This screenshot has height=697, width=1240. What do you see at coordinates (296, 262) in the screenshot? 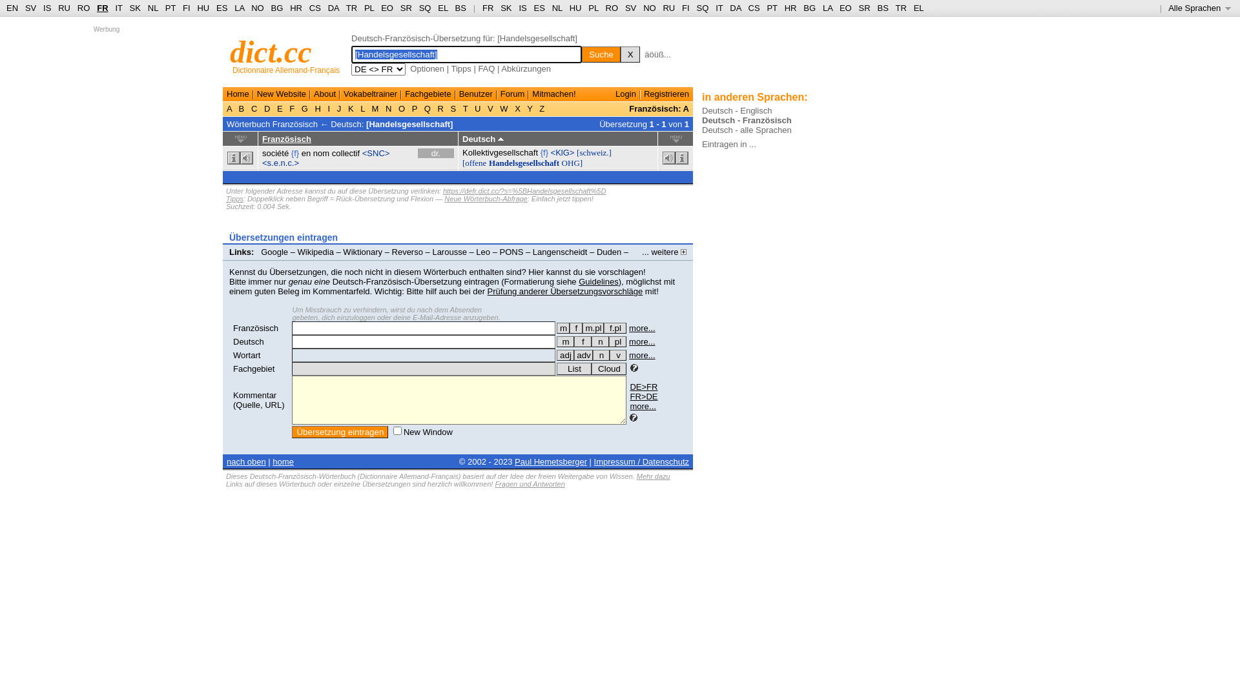
I see `Links anpassen` at bounding box center [296, 262].